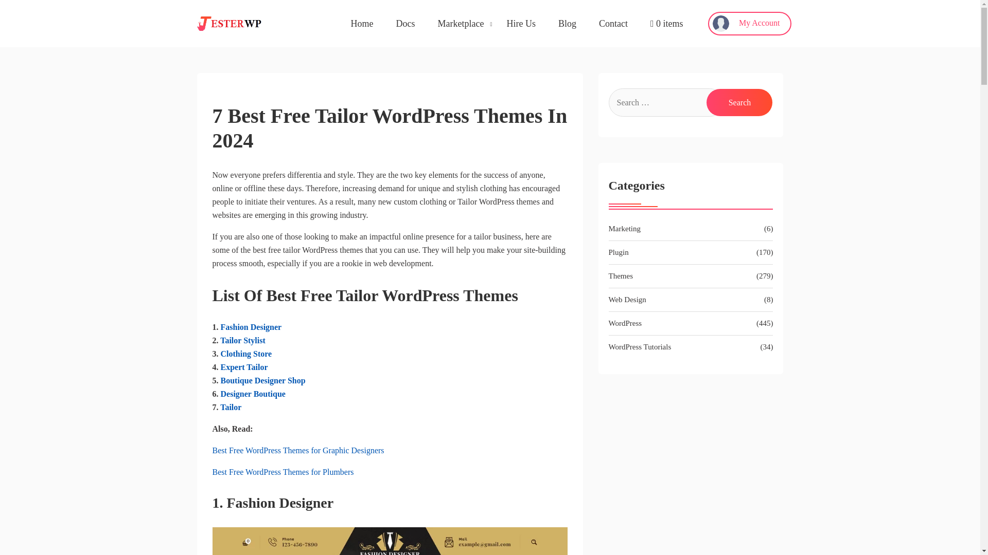 This screenshot has width=988, height=555. What do you see at coordinates (244, 367) in the screenshot?
I see `Expert Tailor` at bounding box center [244, 367].